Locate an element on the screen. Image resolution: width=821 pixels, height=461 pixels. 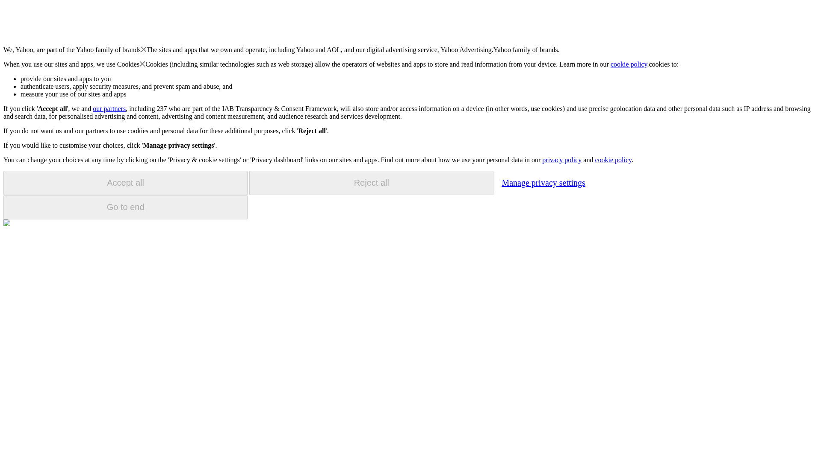
our partners is located at coordinates (109, 108).